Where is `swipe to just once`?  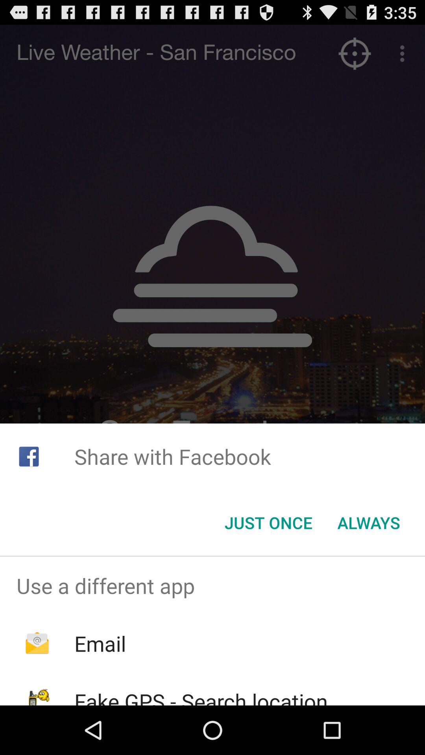
swipe to just once is located at coordinates (268, 523).